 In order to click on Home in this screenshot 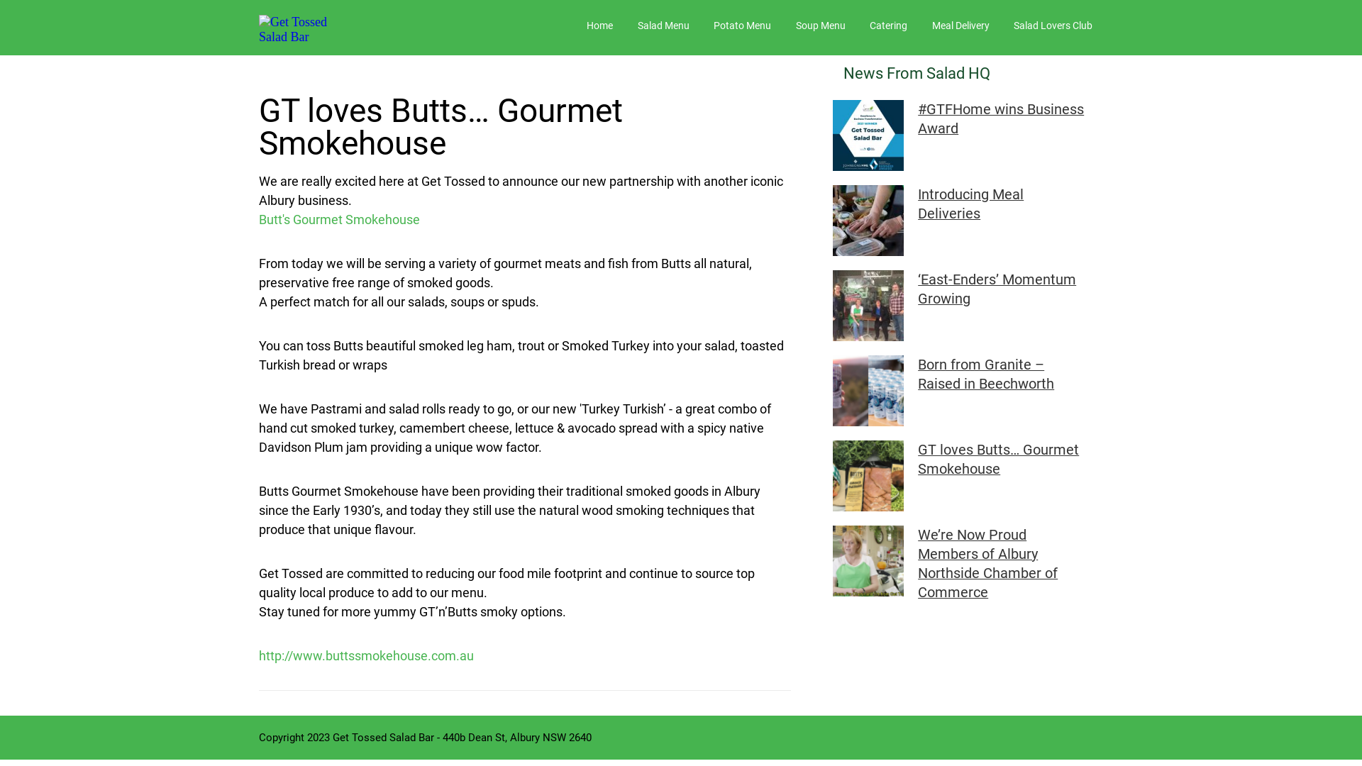, I will do `click(600, 26)`.